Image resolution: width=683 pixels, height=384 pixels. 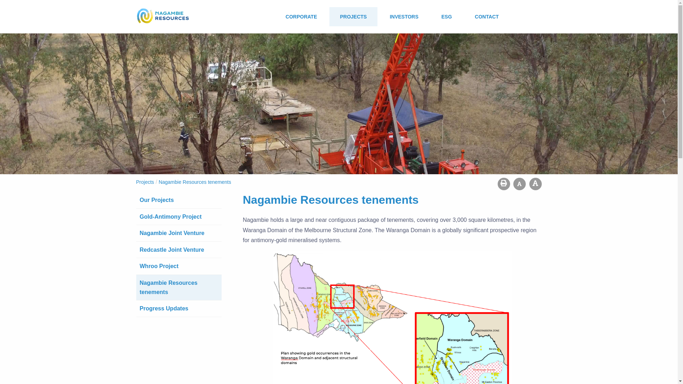 I want to click on PROJECTS, so click(x=353, y=17).